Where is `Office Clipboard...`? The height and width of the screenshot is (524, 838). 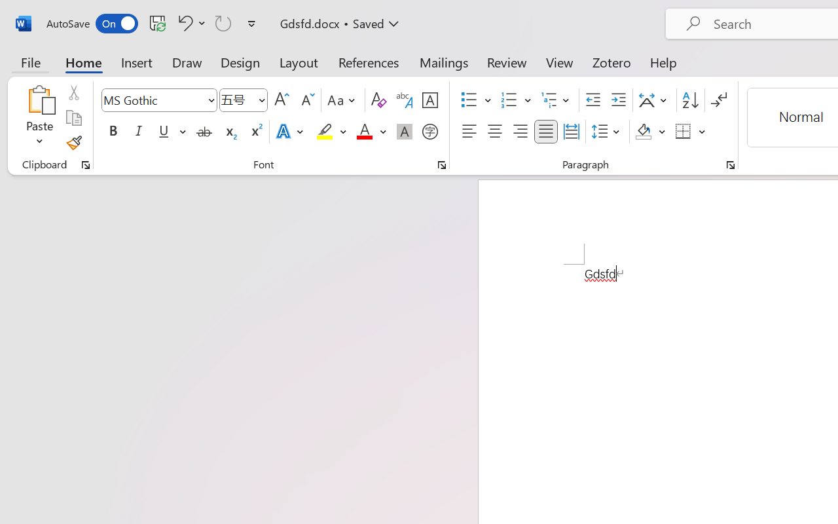 Office Clipboard... is located at coordinates (86, 165).